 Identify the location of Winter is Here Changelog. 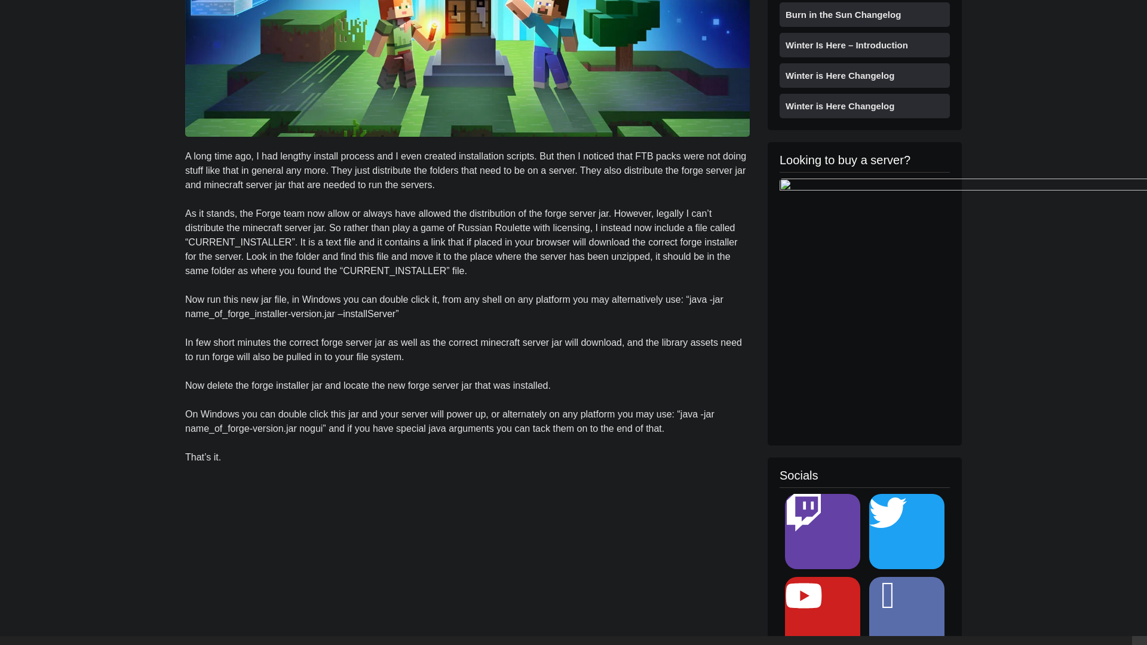
(840, 75).